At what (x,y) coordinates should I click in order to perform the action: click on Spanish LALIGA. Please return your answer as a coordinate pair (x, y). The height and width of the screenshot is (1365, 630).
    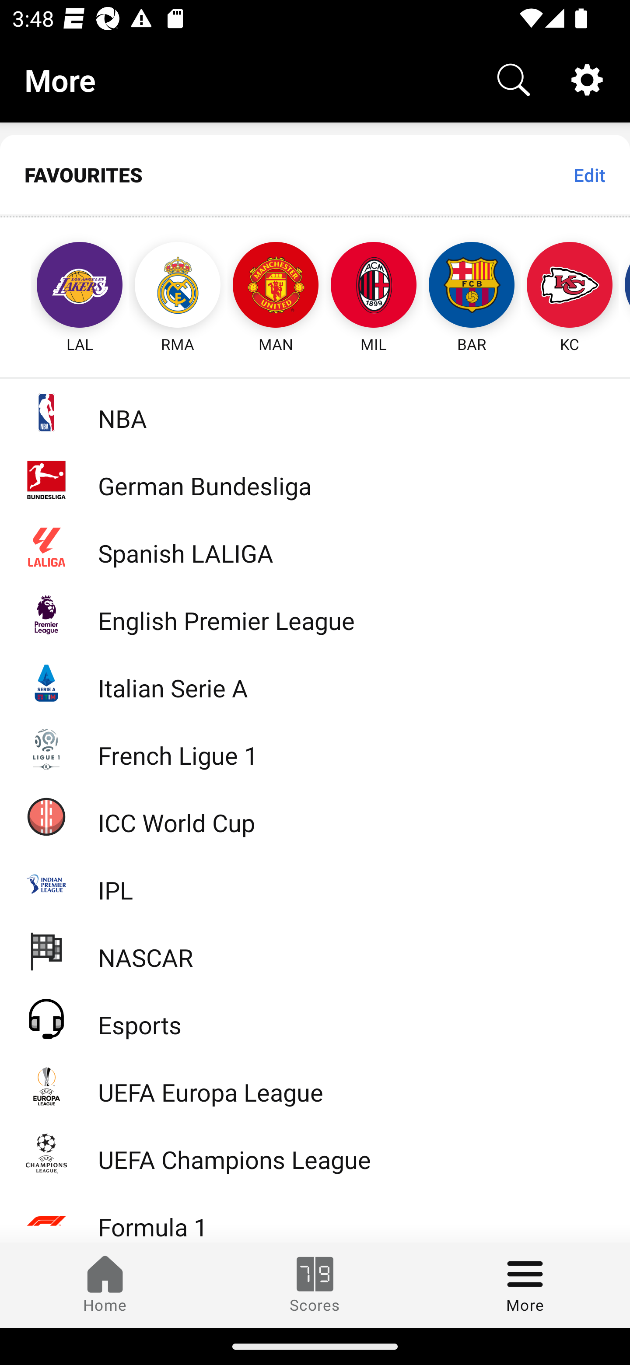
    Looking at the image, I should click on (315, 547).